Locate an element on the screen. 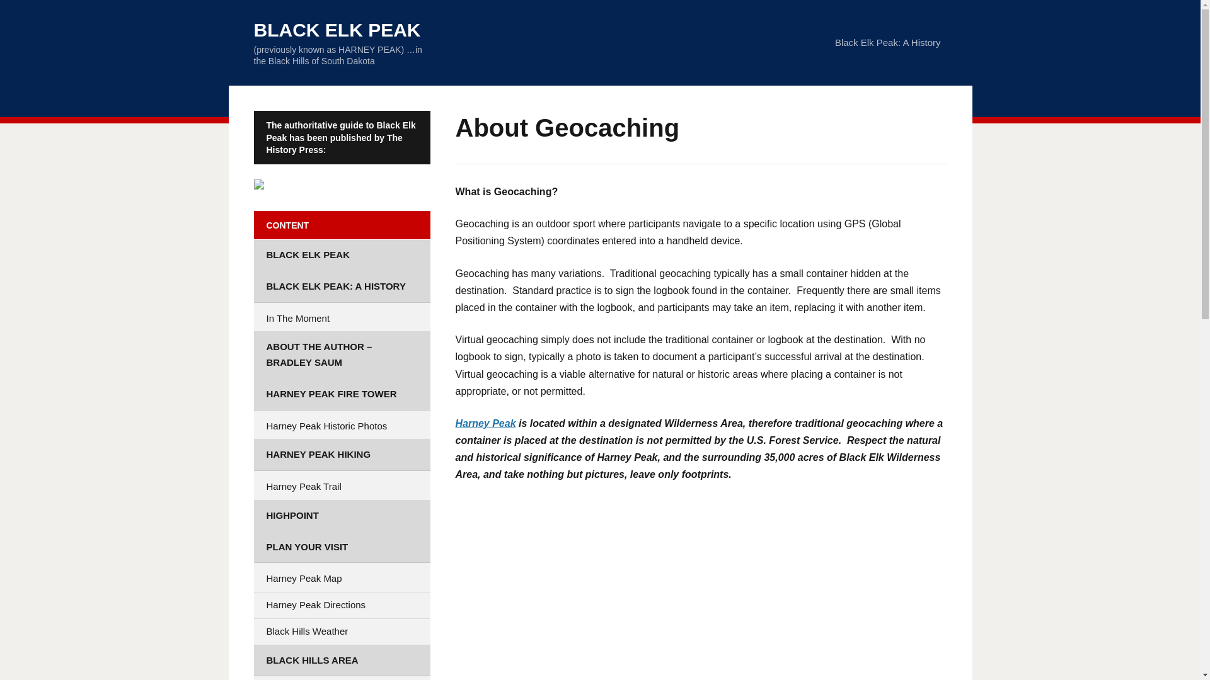  Harney Peak Historic Photos is located at coordinates (341, 426).